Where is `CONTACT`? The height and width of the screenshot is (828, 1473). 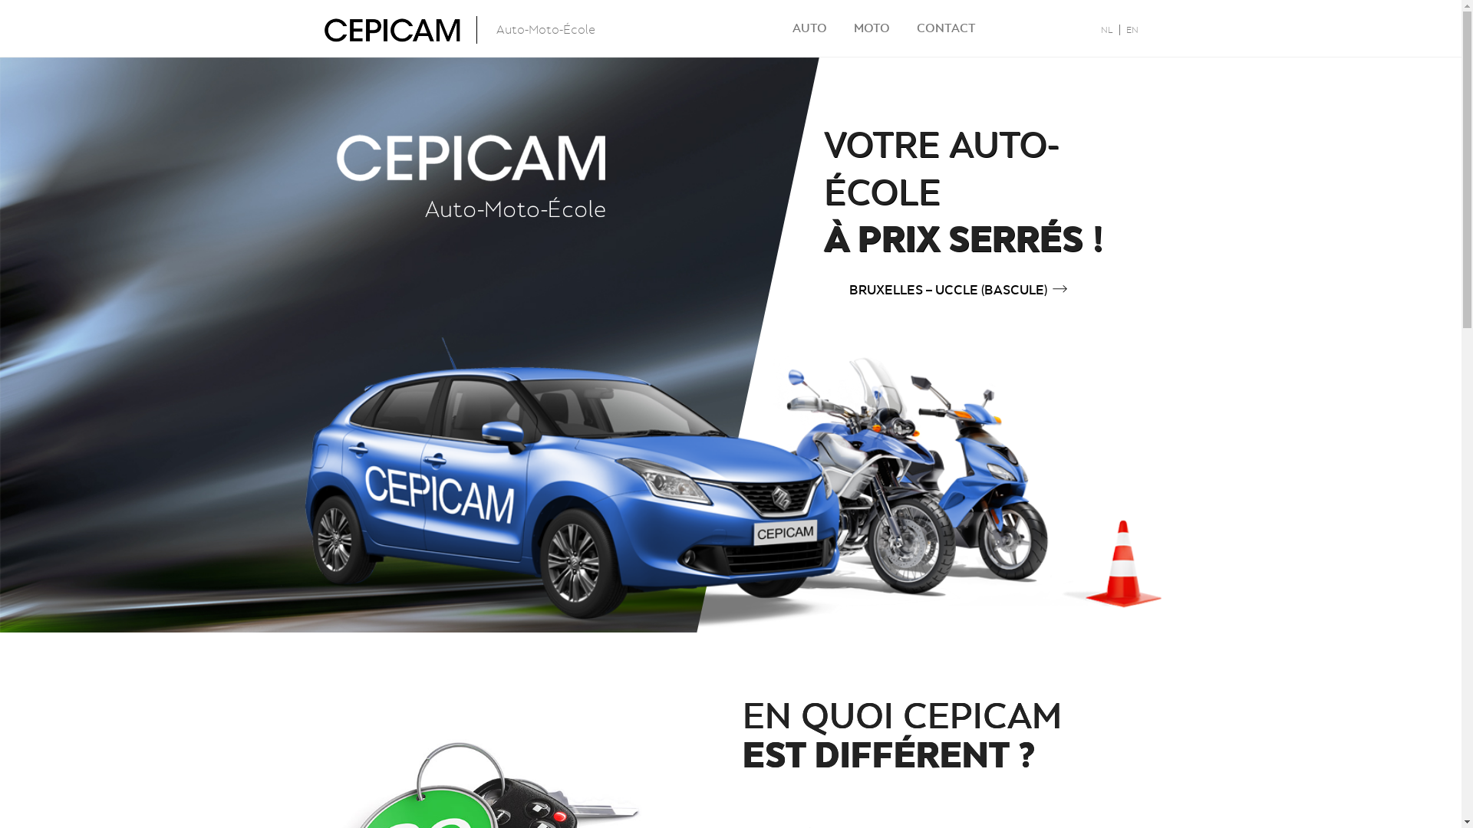
CONTACT is located at coordinates (945, 28).